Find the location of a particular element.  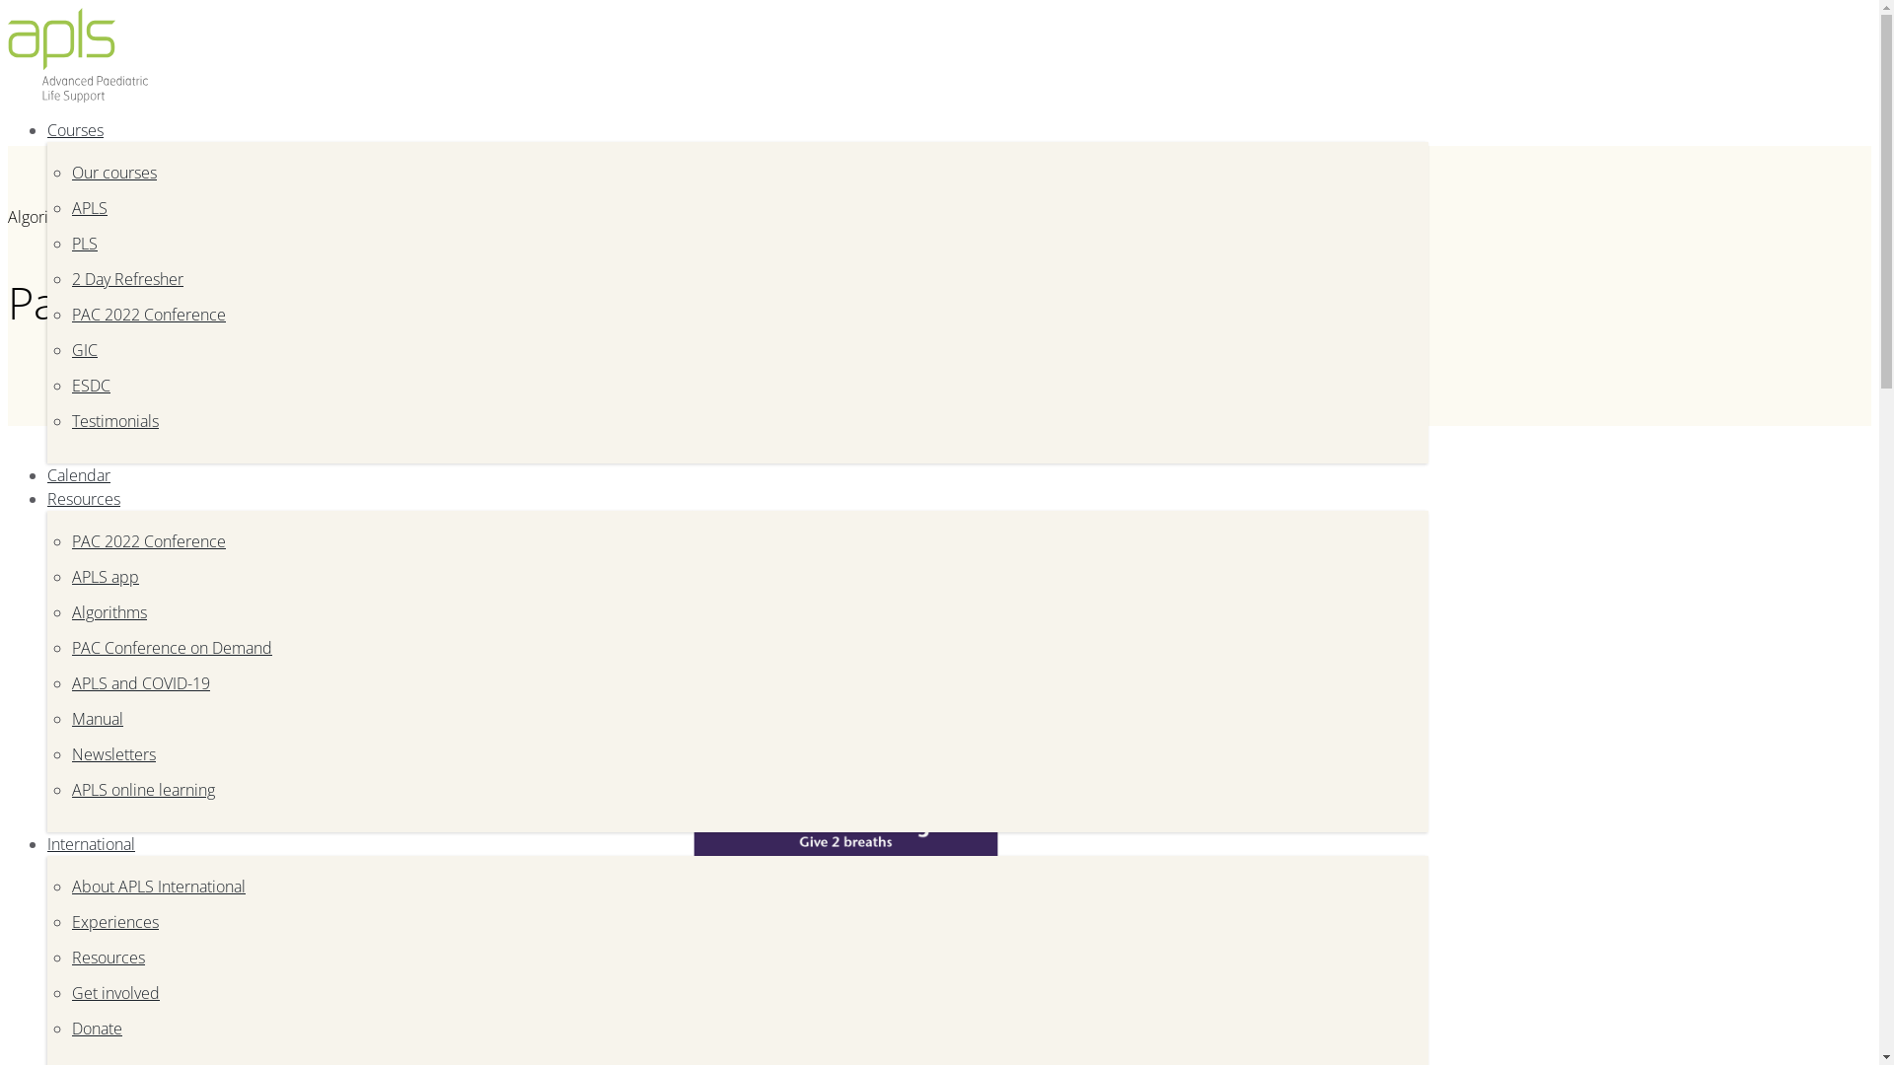

GIC is located at coordinates (85, 350).